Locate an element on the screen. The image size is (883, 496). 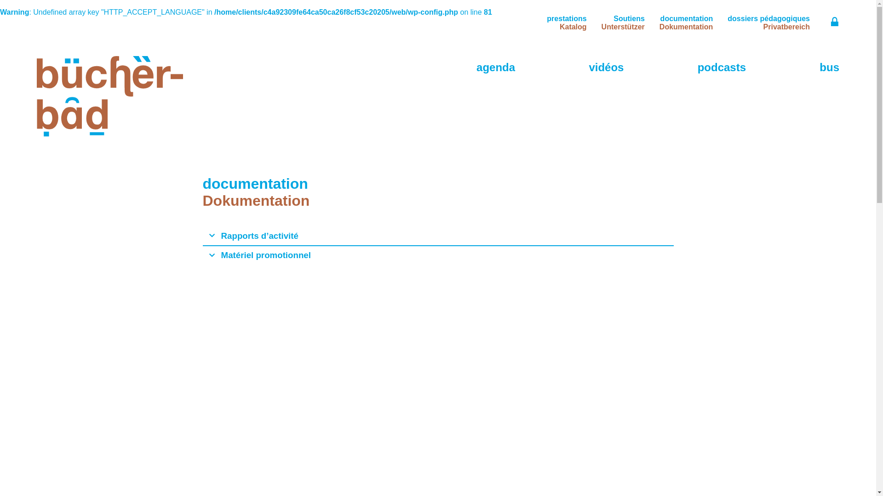
bus is located at coordinates (830, 67).